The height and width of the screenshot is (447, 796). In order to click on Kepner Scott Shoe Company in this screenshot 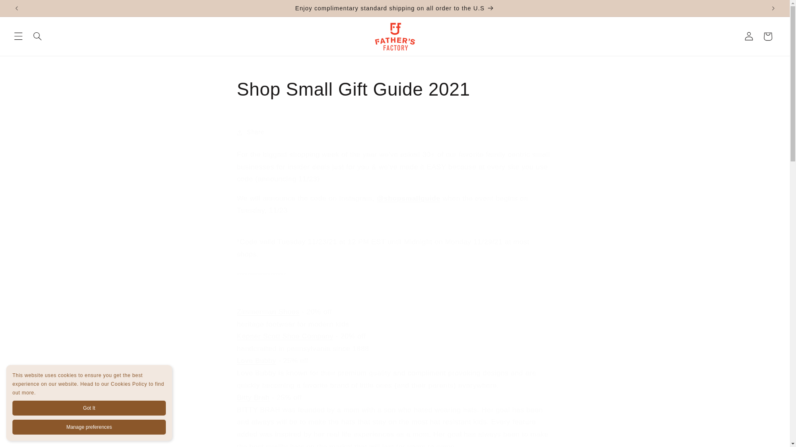, I will do `click(285, 336)`.